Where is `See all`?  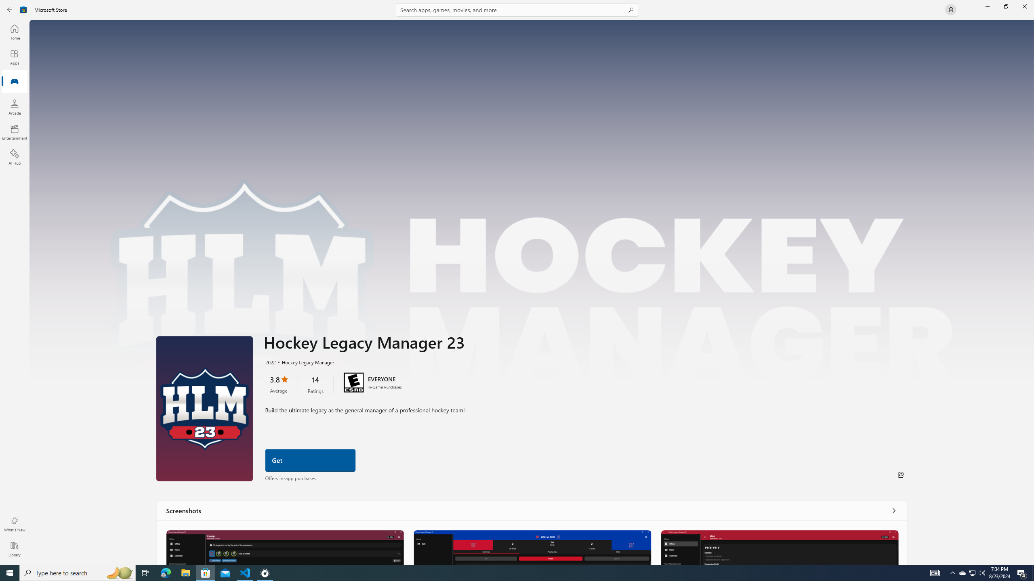
See all is located at coordinates (893, 510).